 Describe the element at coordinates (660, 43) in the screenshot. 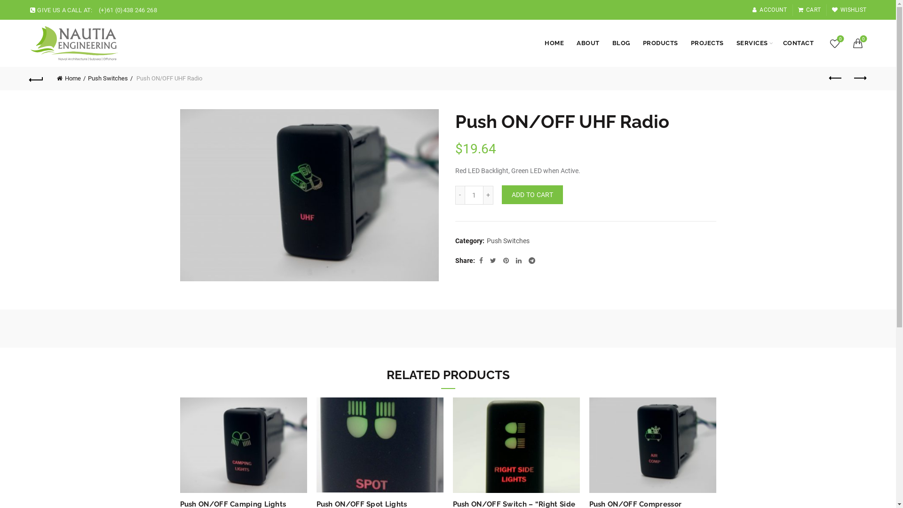

I see `PRODUCTS` at that location.